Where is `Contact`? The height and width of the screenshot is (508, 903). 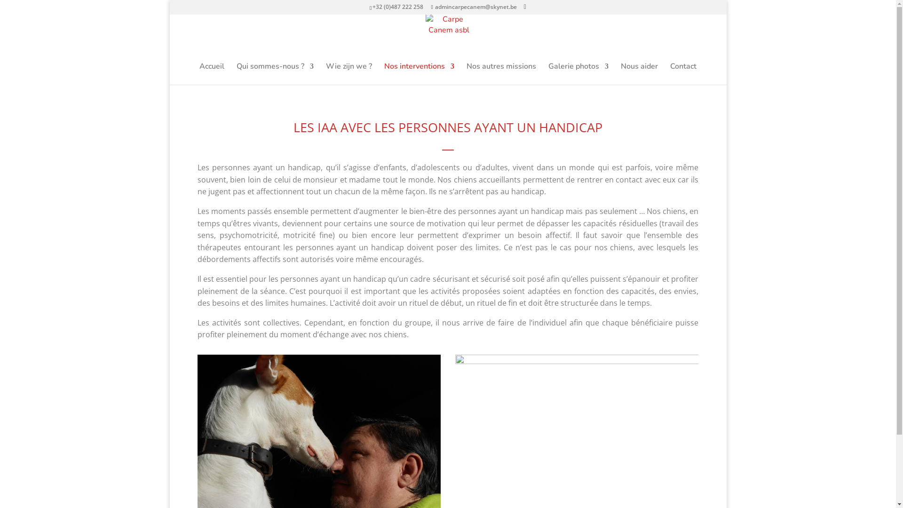 Contact is located at coordinates (683, 74).